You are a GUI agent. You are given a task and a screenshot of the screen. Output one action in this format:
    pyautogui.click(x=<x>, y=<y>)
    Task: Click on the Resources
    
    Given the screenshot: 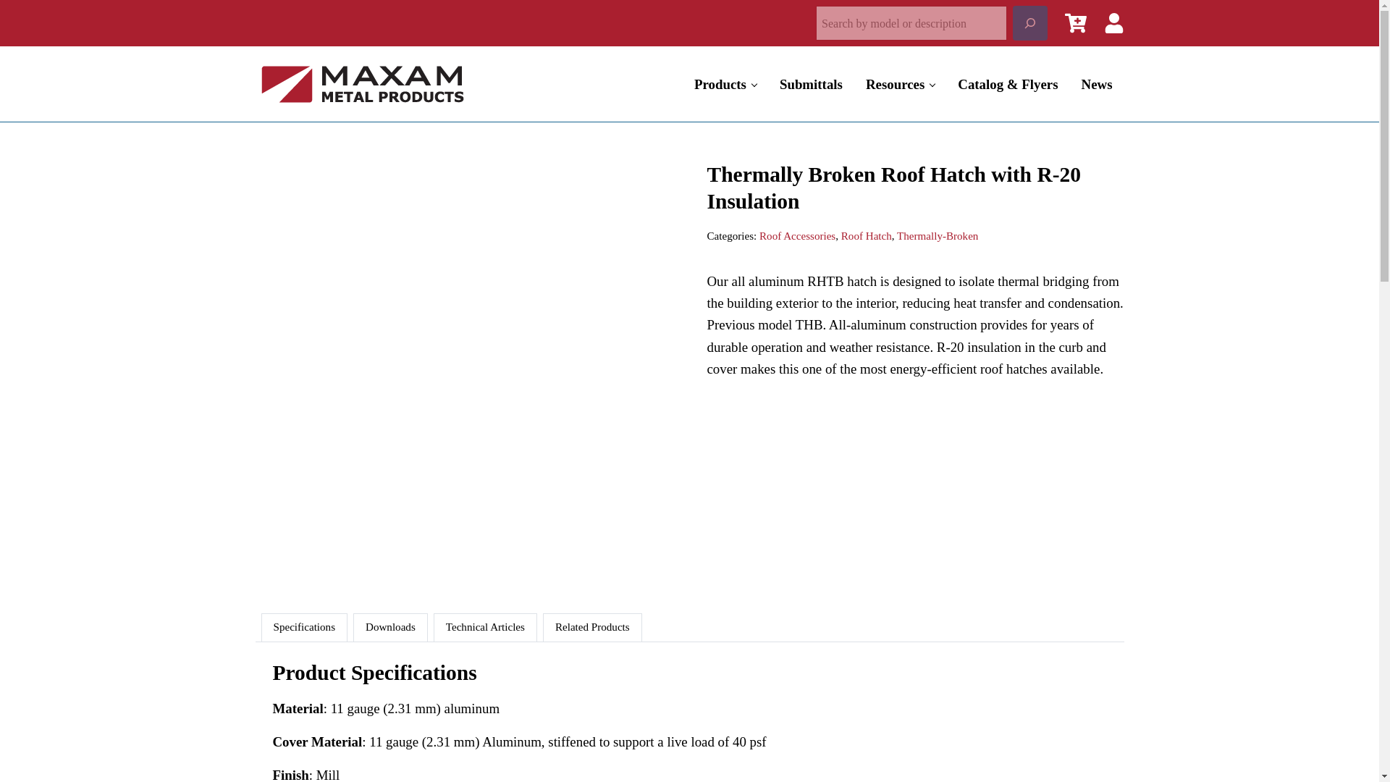 What is the action you would take?
    pyautogui.click(x=901, y=83)
    